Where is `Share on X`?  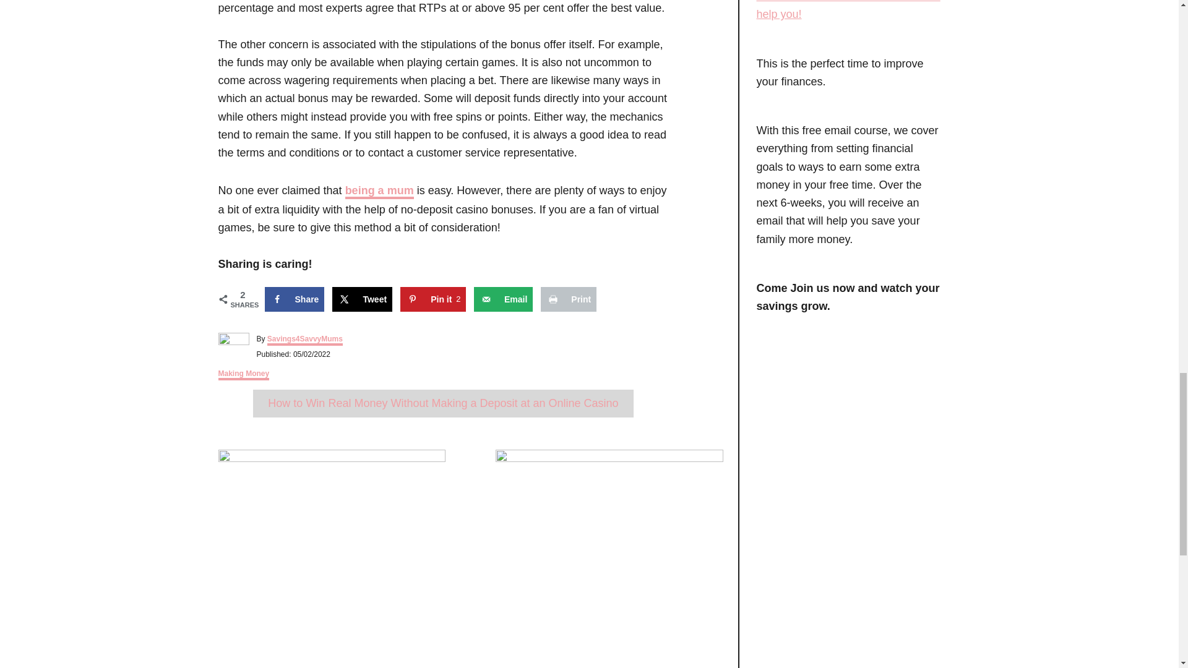 Share on X is located at coordinates (433, 299).